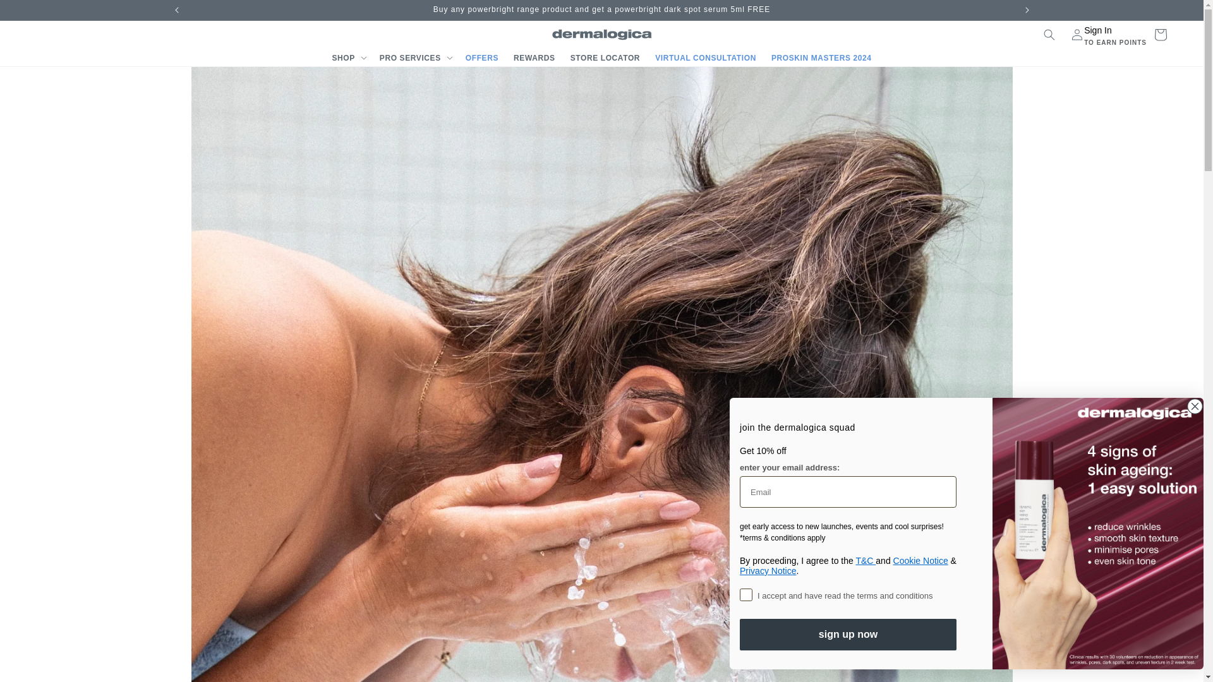 The height and width of the screenshot is (682, 1213). What do you see at coordinates (1195, 405) in the screenshot?
I see `Close dialog 1` at bounding box center [1195, 405].